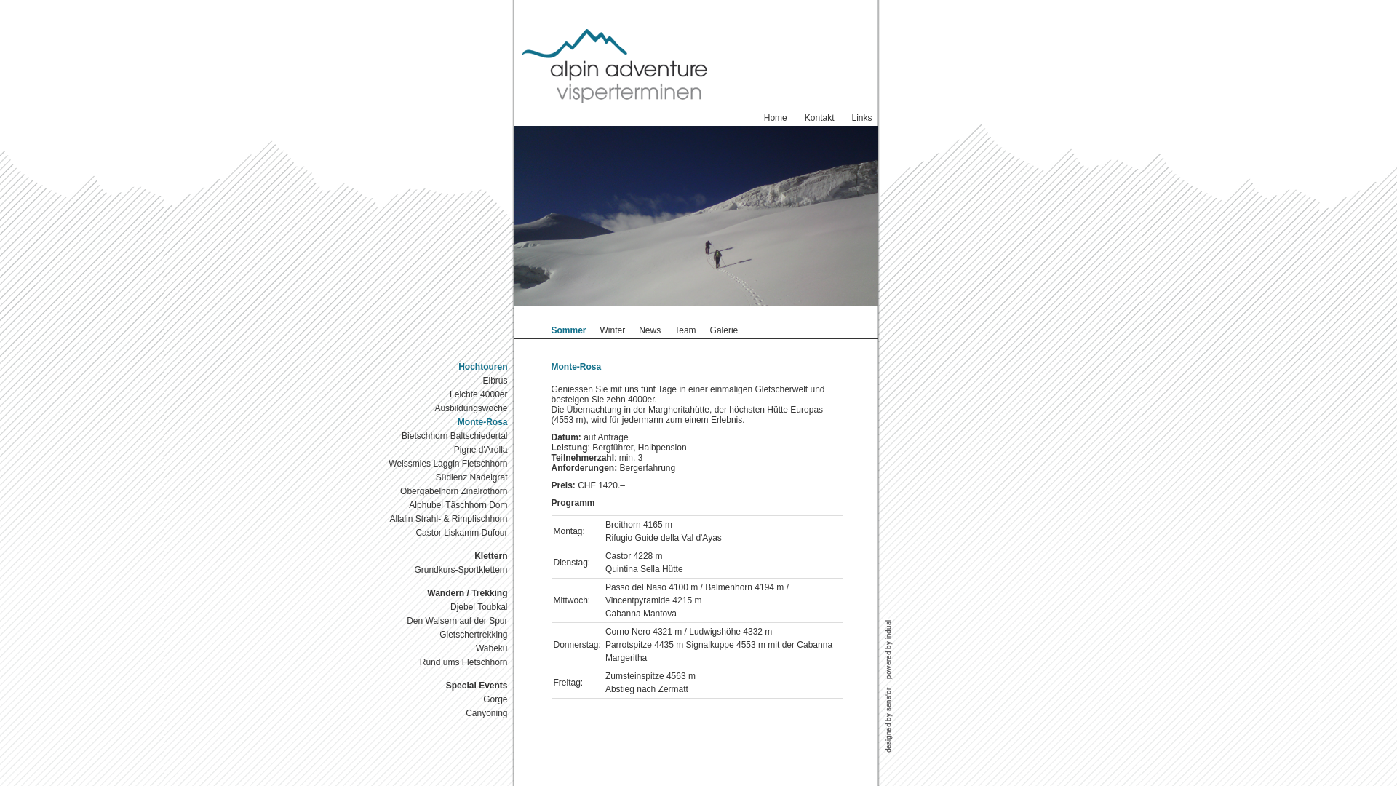 This screenshot has width=1397, height=786. I want to click on Elbrus, so click(445, 381).